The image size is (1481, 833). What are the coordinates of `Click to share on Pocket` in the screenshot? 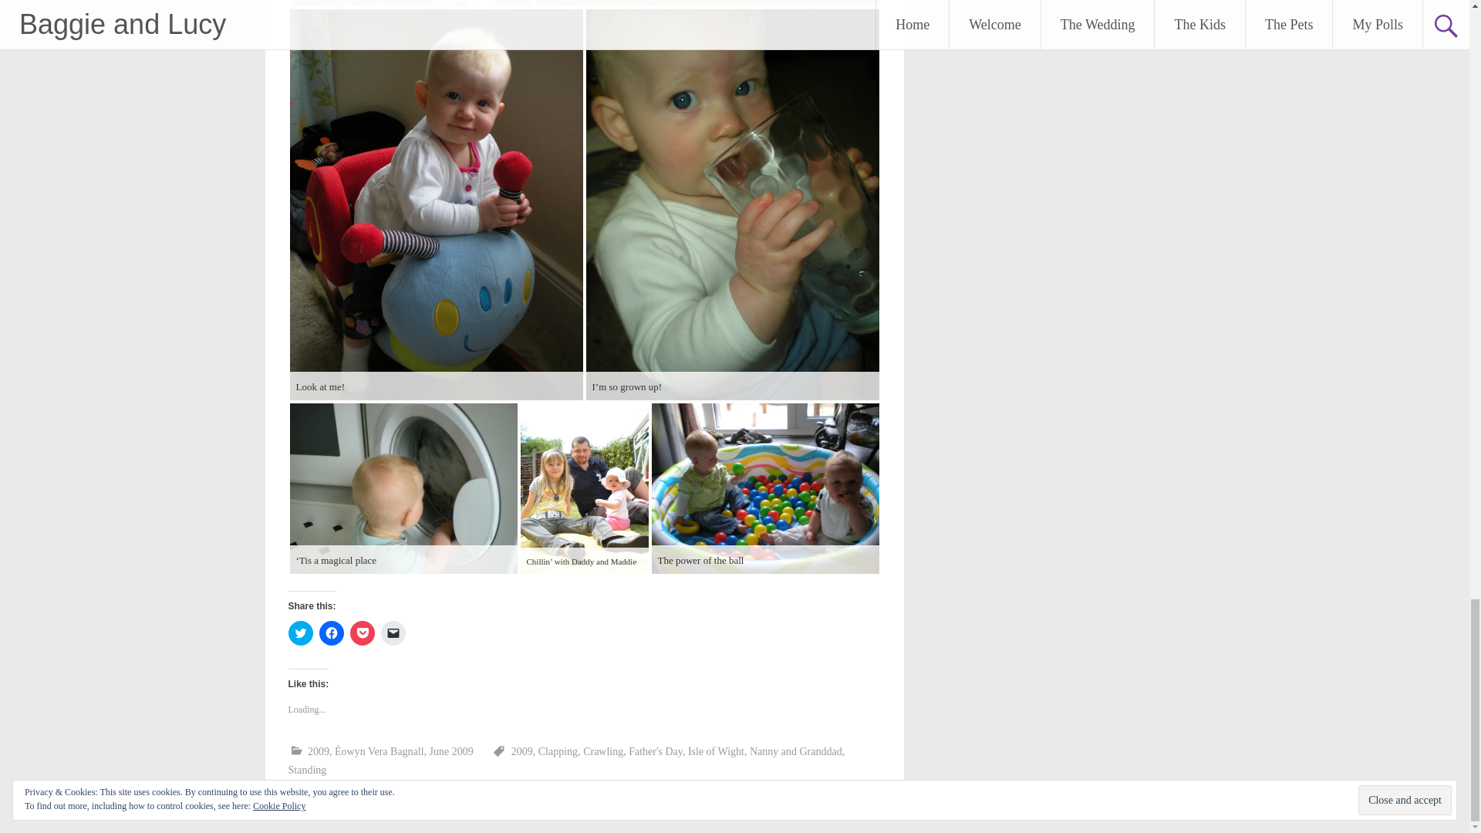 It's located at (362, 632).